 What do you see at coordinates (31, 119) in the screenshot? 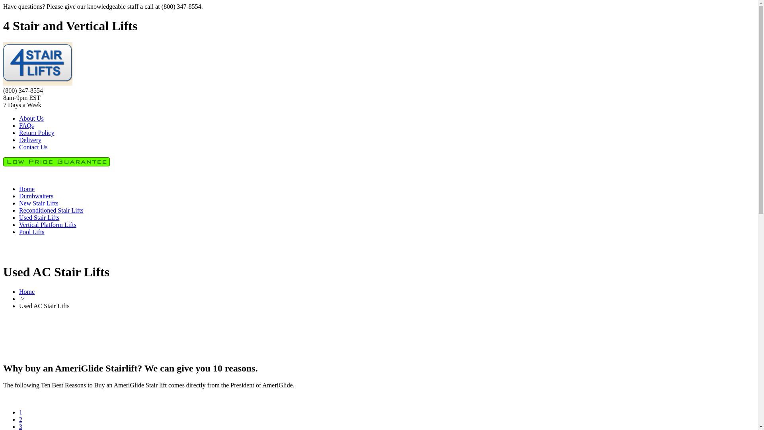
I see `About Us` at bounding box center [31, 119].